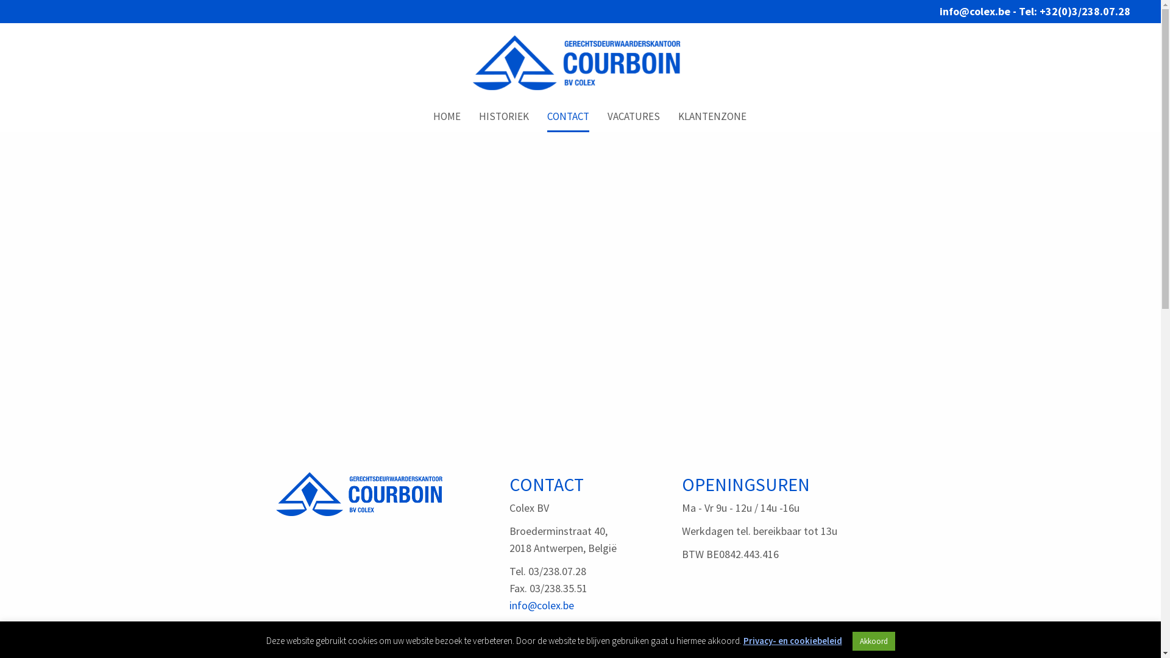 Image resolution: width=1170 pixels, height=658 pixels. What do you see at coordinates (542, 606) in the screenshot?
I see `info@colex.be` at bounding box center [542, 606].